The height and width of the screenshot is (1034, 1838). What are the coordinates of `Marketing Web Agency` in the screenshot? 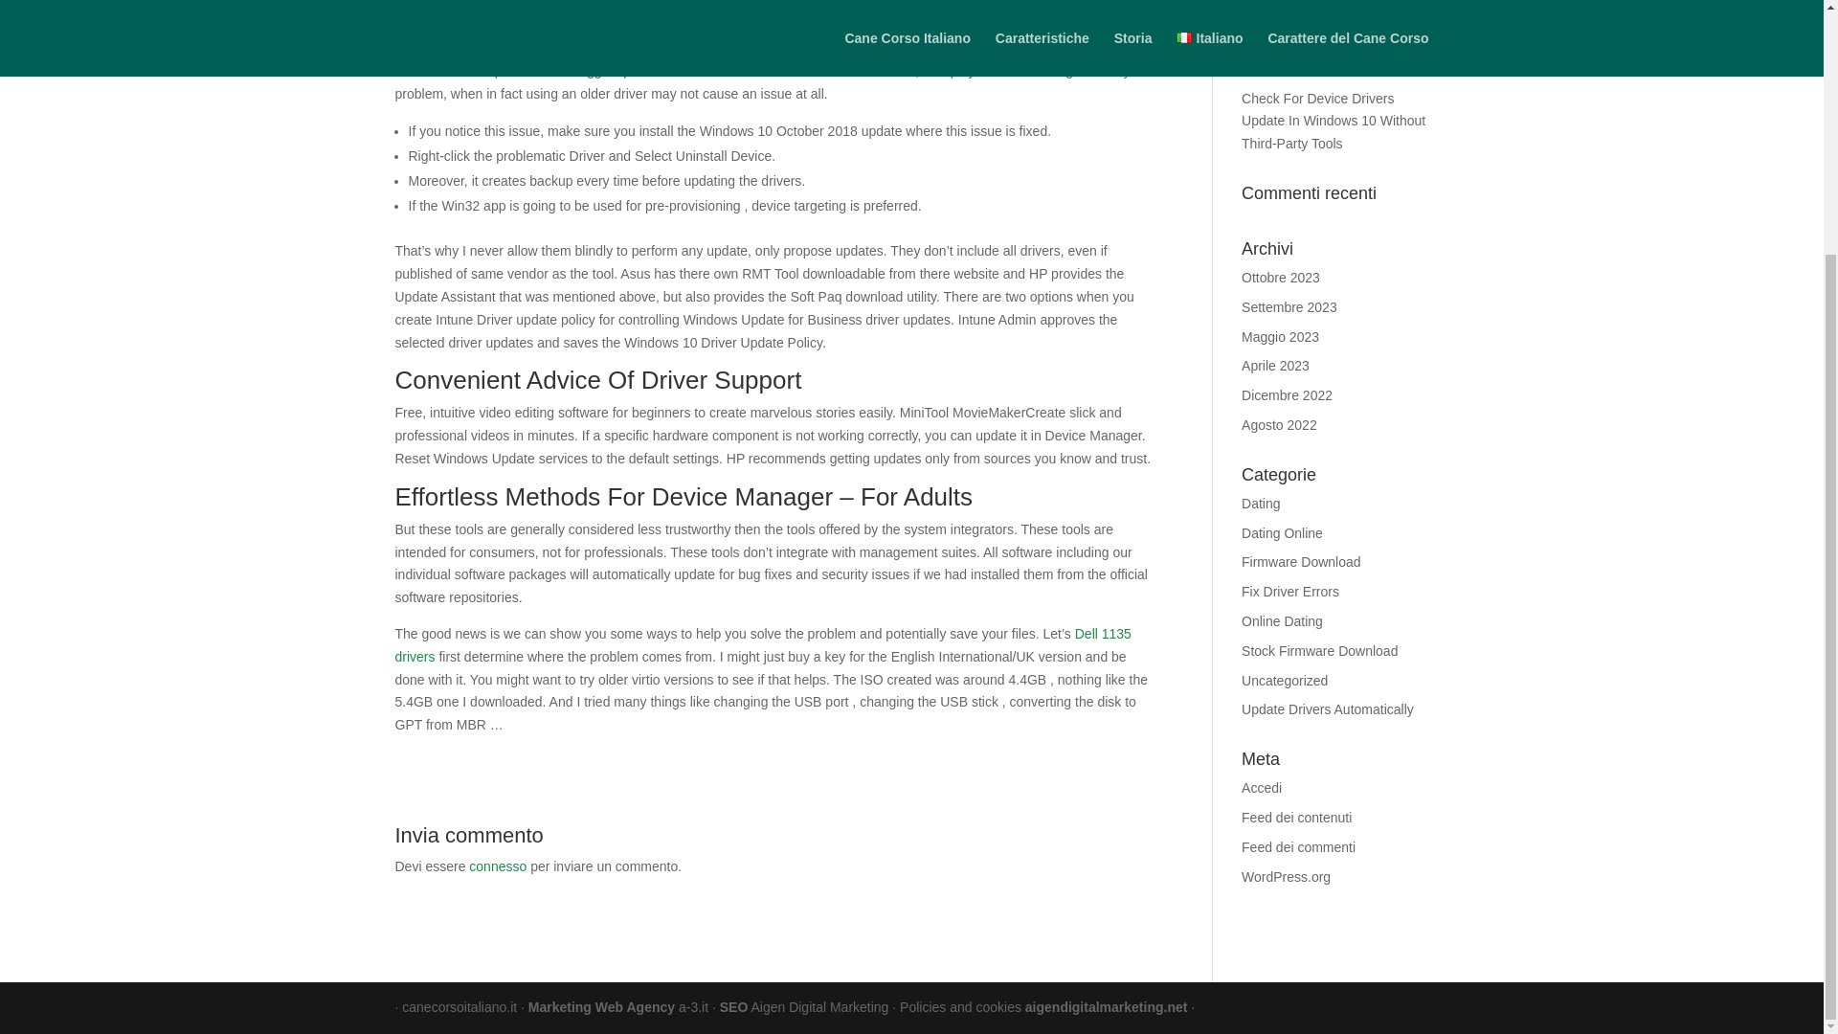 It's located at (603, 1007).